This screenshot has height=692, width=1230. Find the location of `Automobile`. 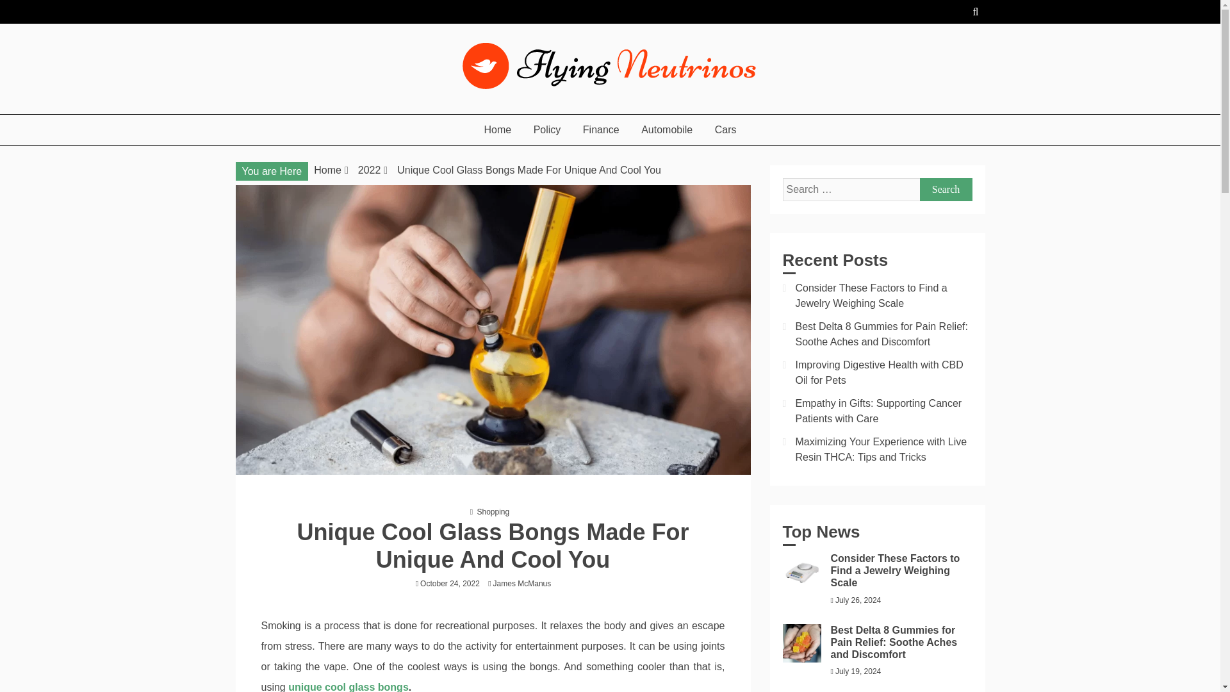

Automobile is located at coordinates (667, 129).